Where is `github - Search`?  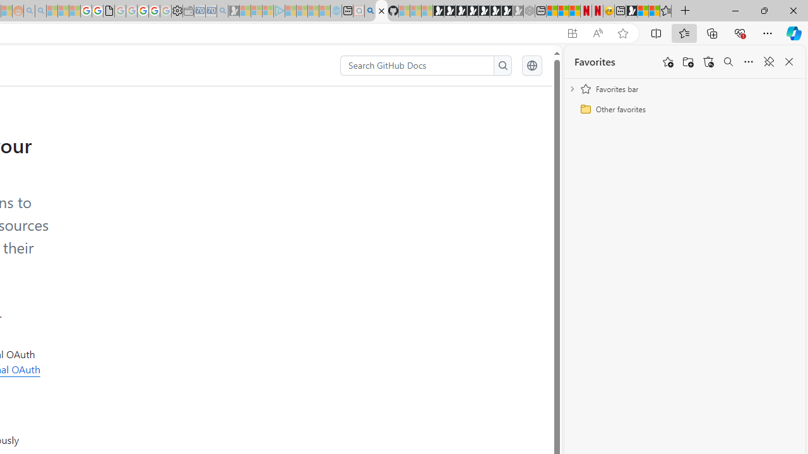 github - Search is located at coordinates (370, 11).